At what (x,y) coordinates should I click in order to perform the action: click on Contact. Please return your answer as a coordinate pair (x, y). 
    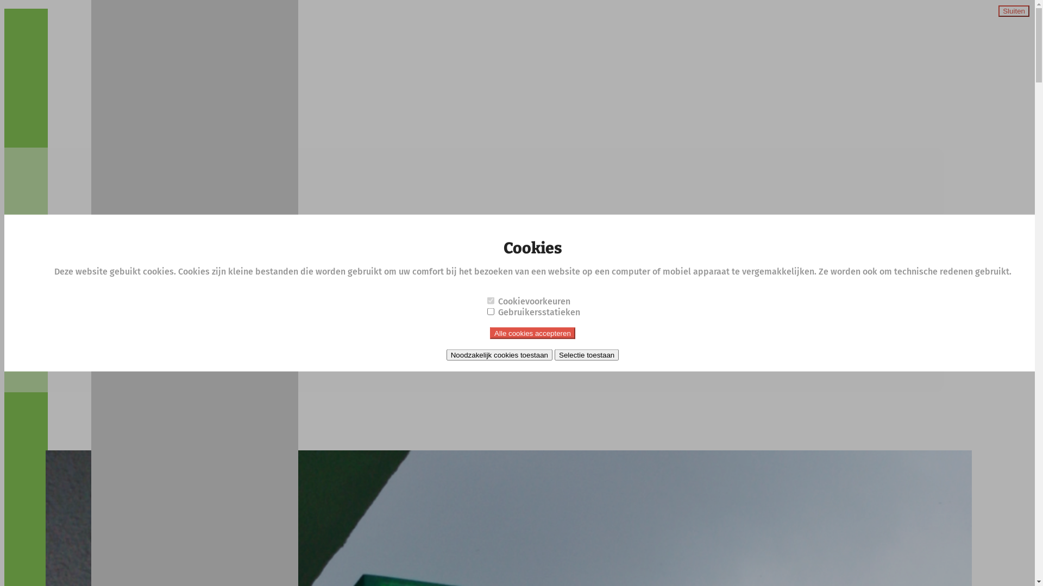
    Looking at the image, I should click on (141, 35).